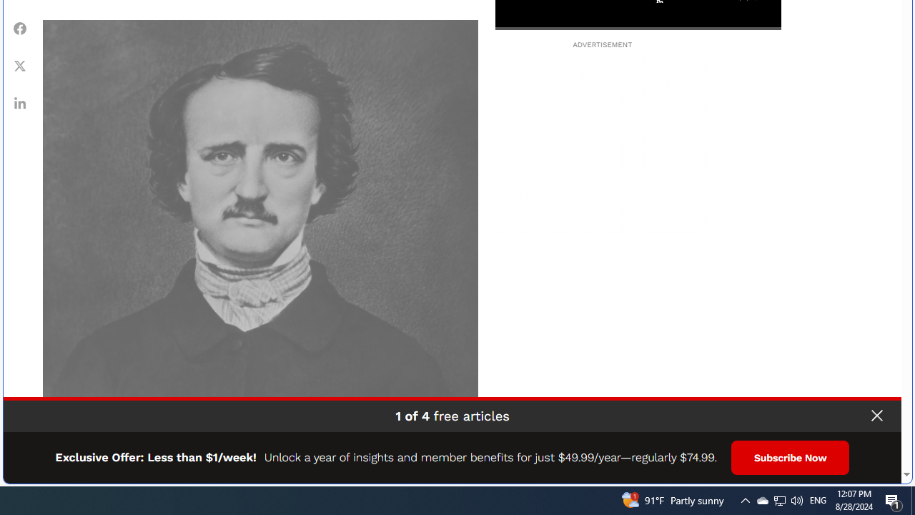  What do you see at coordinates (20, 29) in the screenshot?
I see `Class: fs-icon fs-icon--Facebook` at bounding box center [20, 29].